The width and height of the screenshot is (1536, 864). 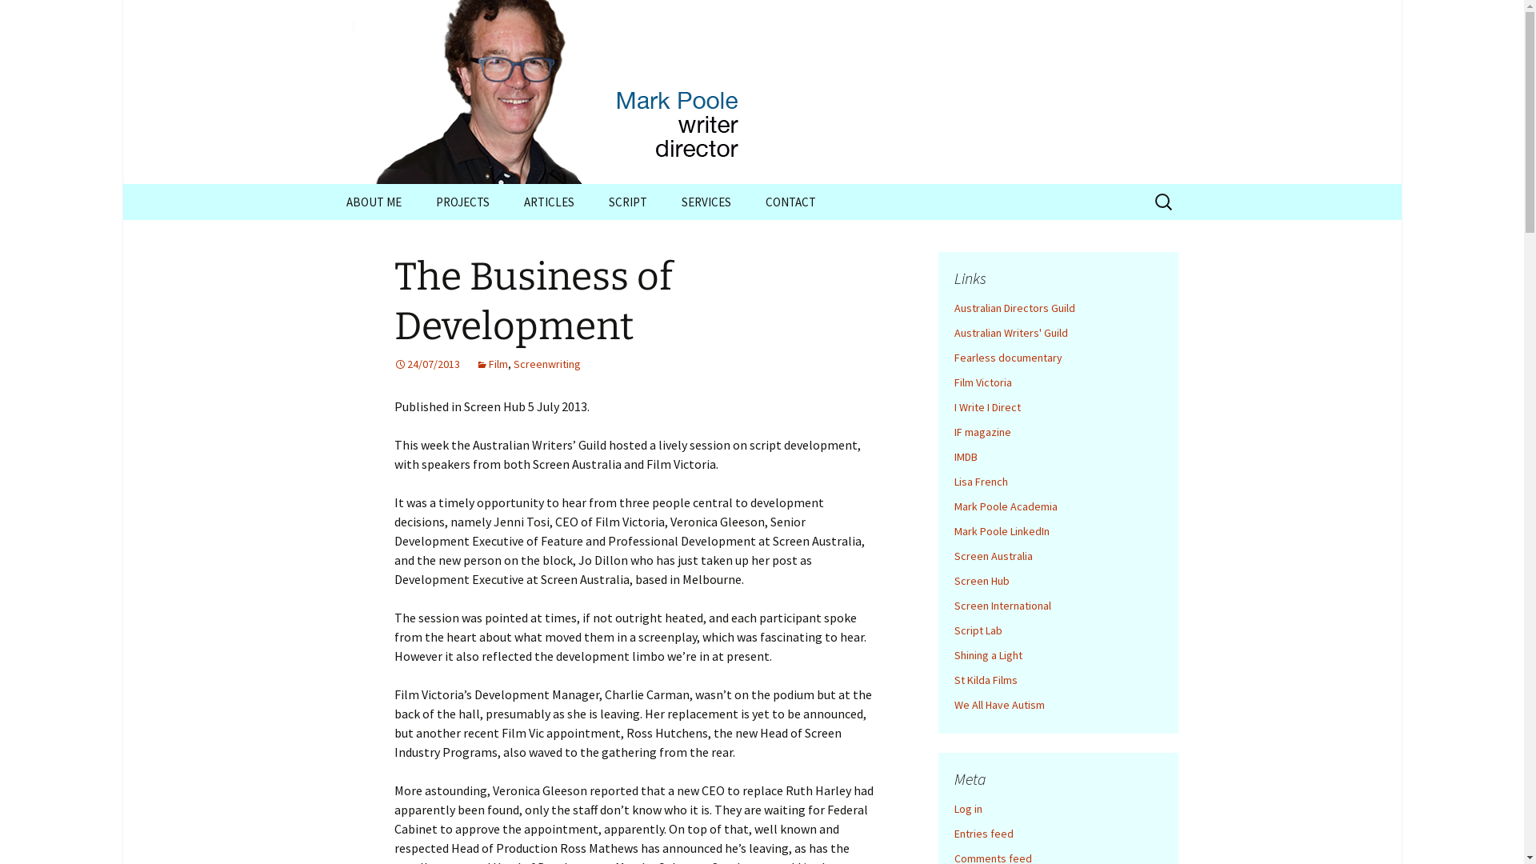 What do you see at coordinates (1005, 506) in the screenshot?
I see `Mark Poole Academia` at bounding box center [1005, 506].